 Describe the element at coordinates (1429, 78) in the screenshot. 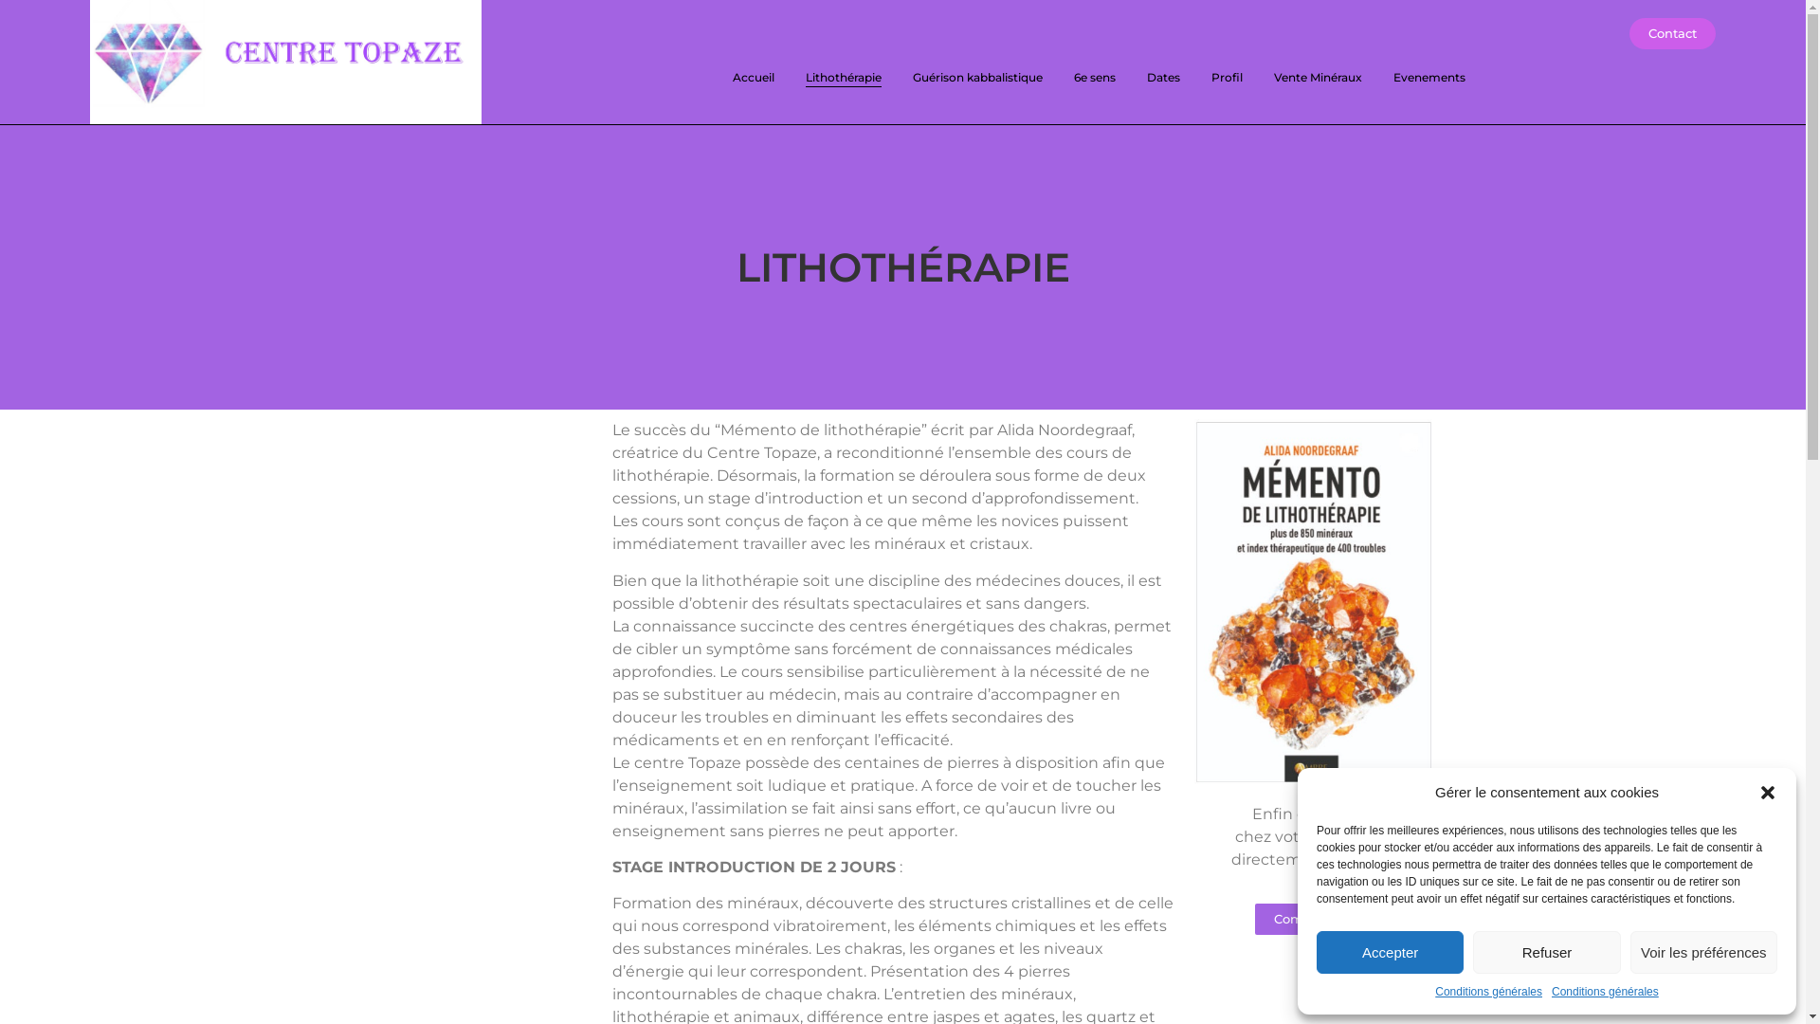

I see `Evenements` at that location.